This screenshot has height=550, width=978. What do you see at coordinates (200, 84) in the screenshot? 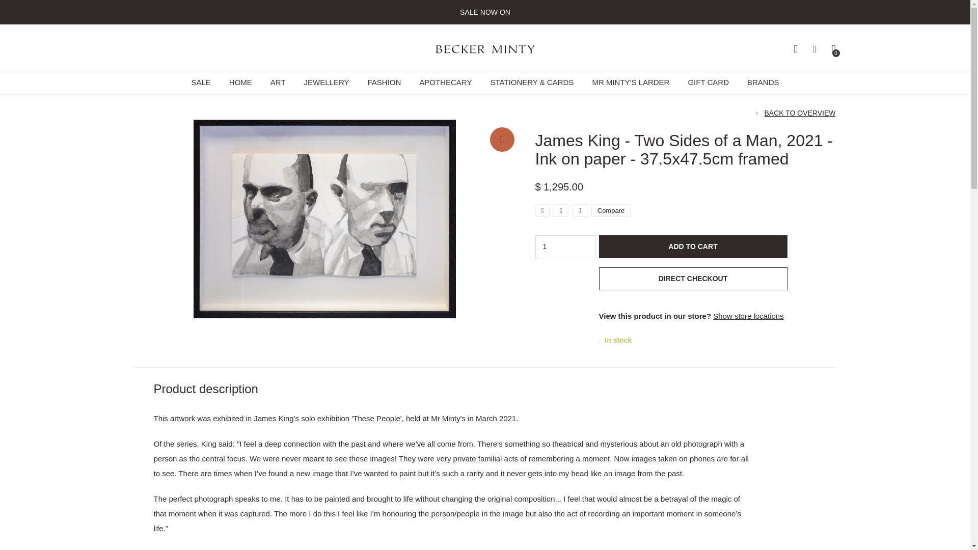
I see `SALE` at bounding box center [200, 84].